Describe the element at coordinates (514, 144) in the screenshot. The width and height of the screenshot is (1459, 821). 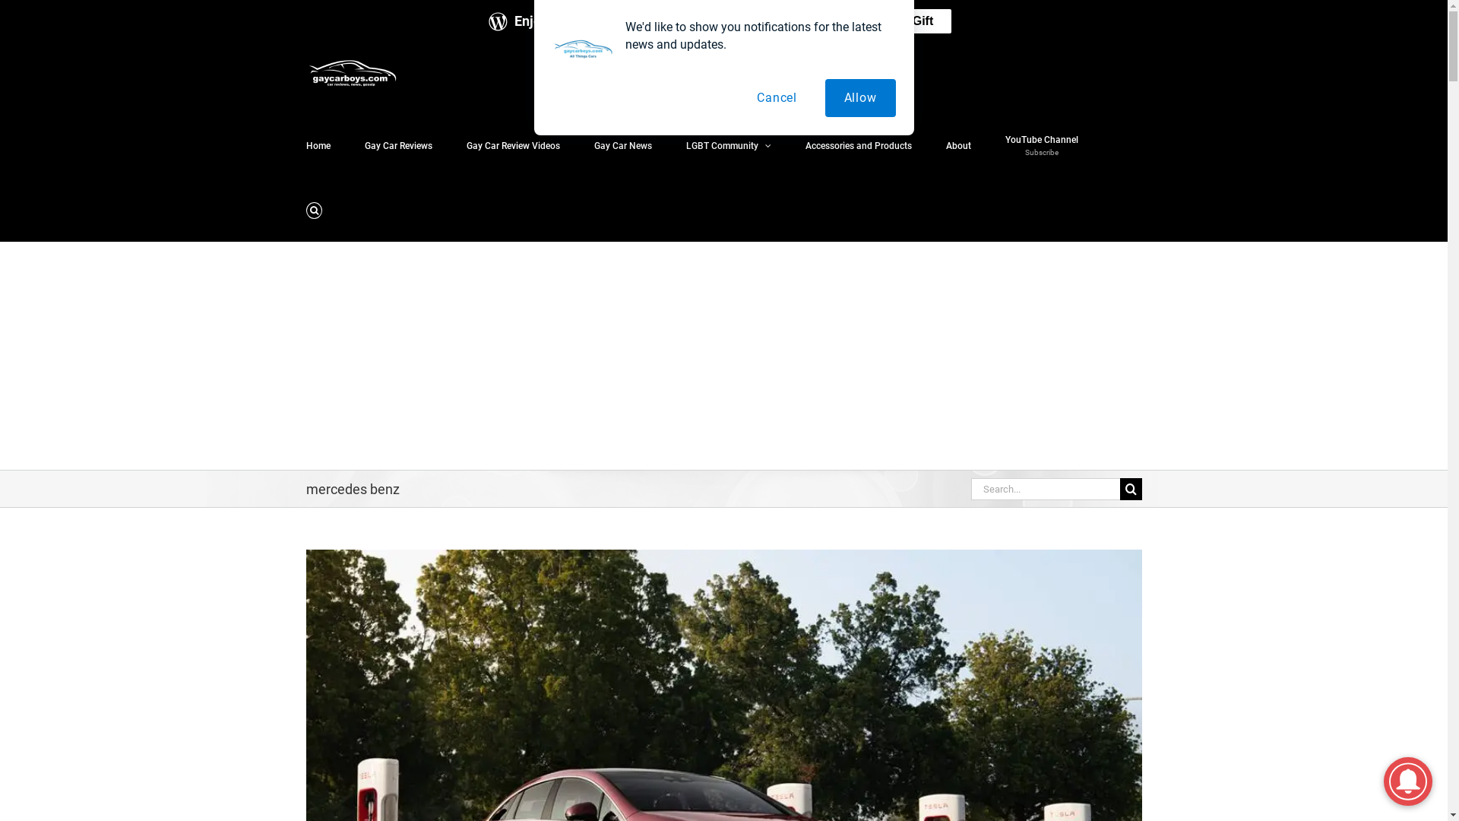
I see `Gay Car Review Videos` at that location.